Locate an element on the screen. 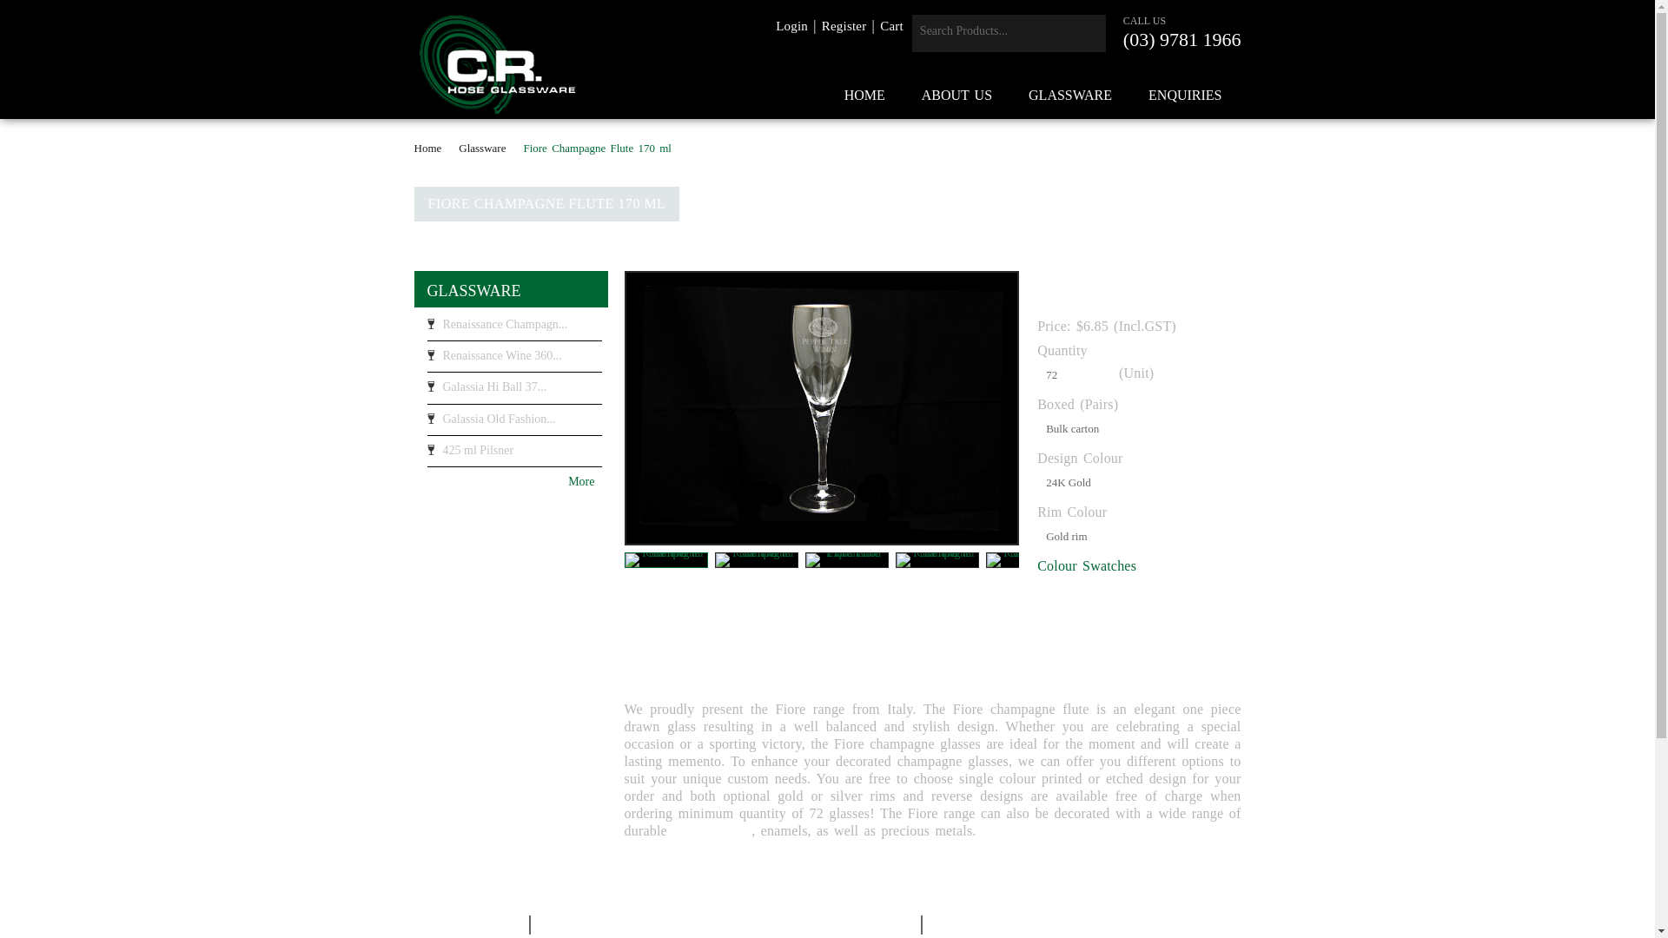 The height and width of the screenshot is (938, 1668). (03) 9781 1966 is located at coordinates (1182, 40).